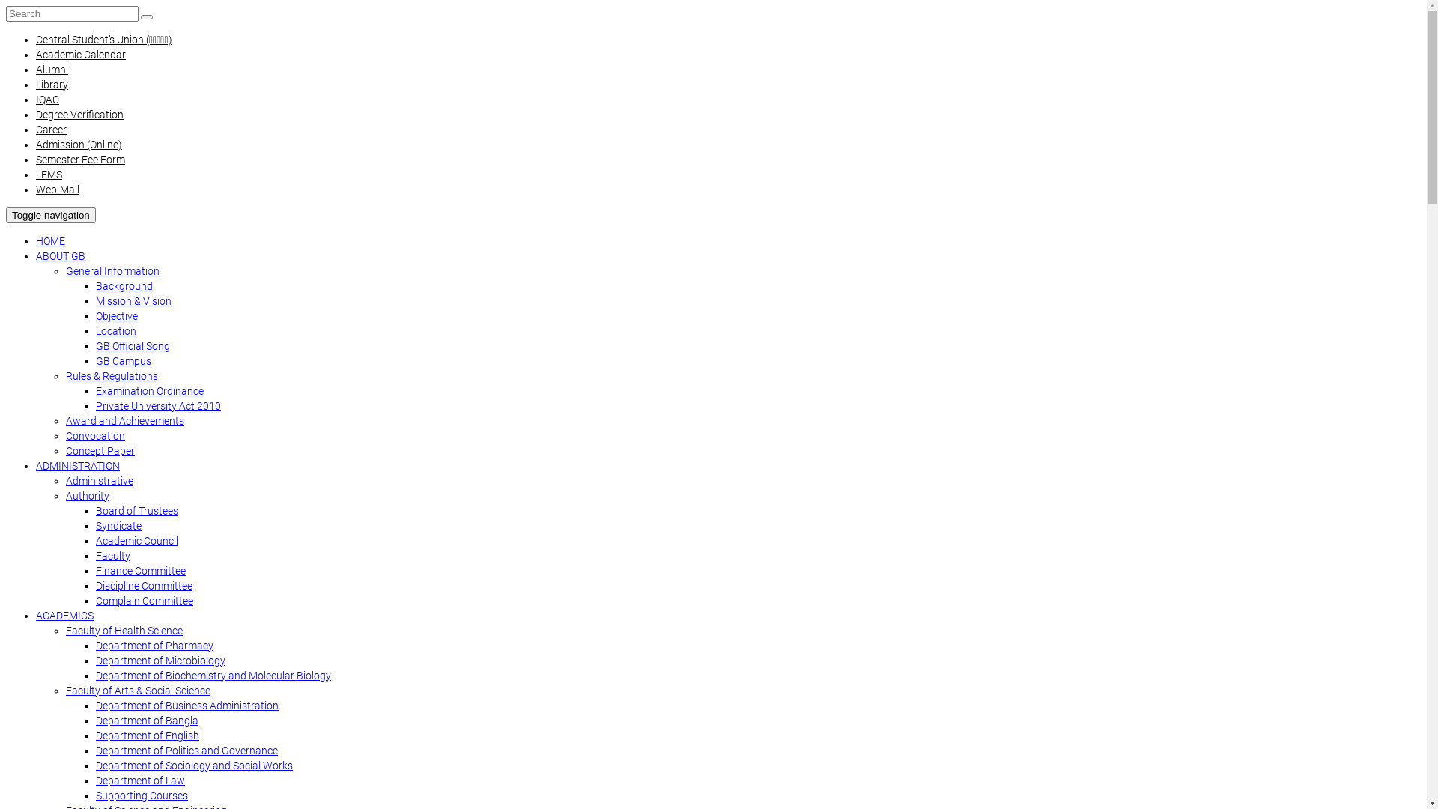  I want to click on Background, so click(124, 286).